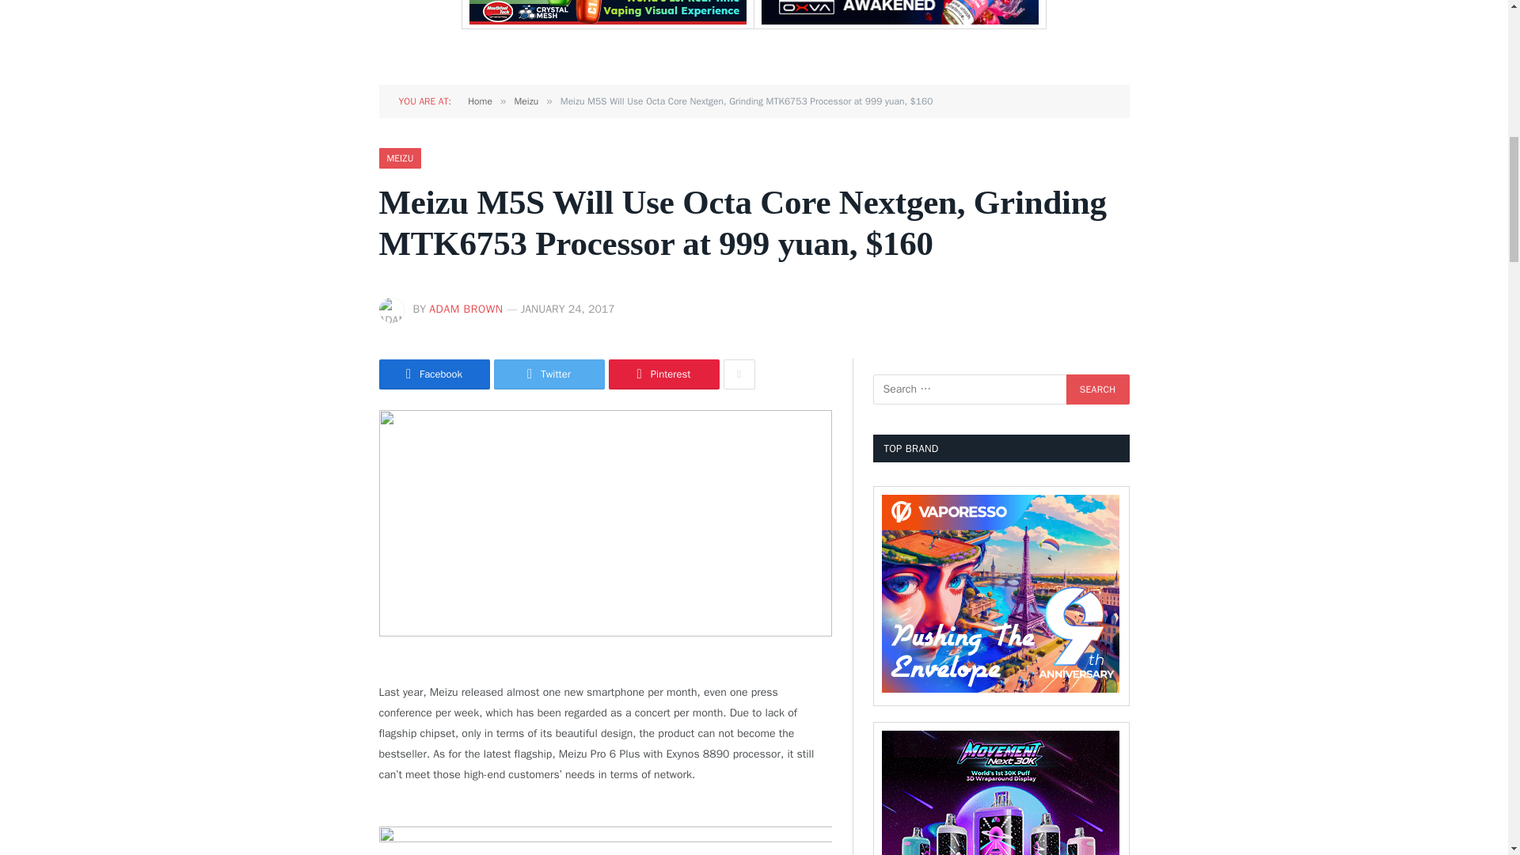 This screenshot has width=1520, height=855. What do you see at coordinates (549, 374) in the screenshot?
I see `Share on Twitter` at bounding box center [549, 374].